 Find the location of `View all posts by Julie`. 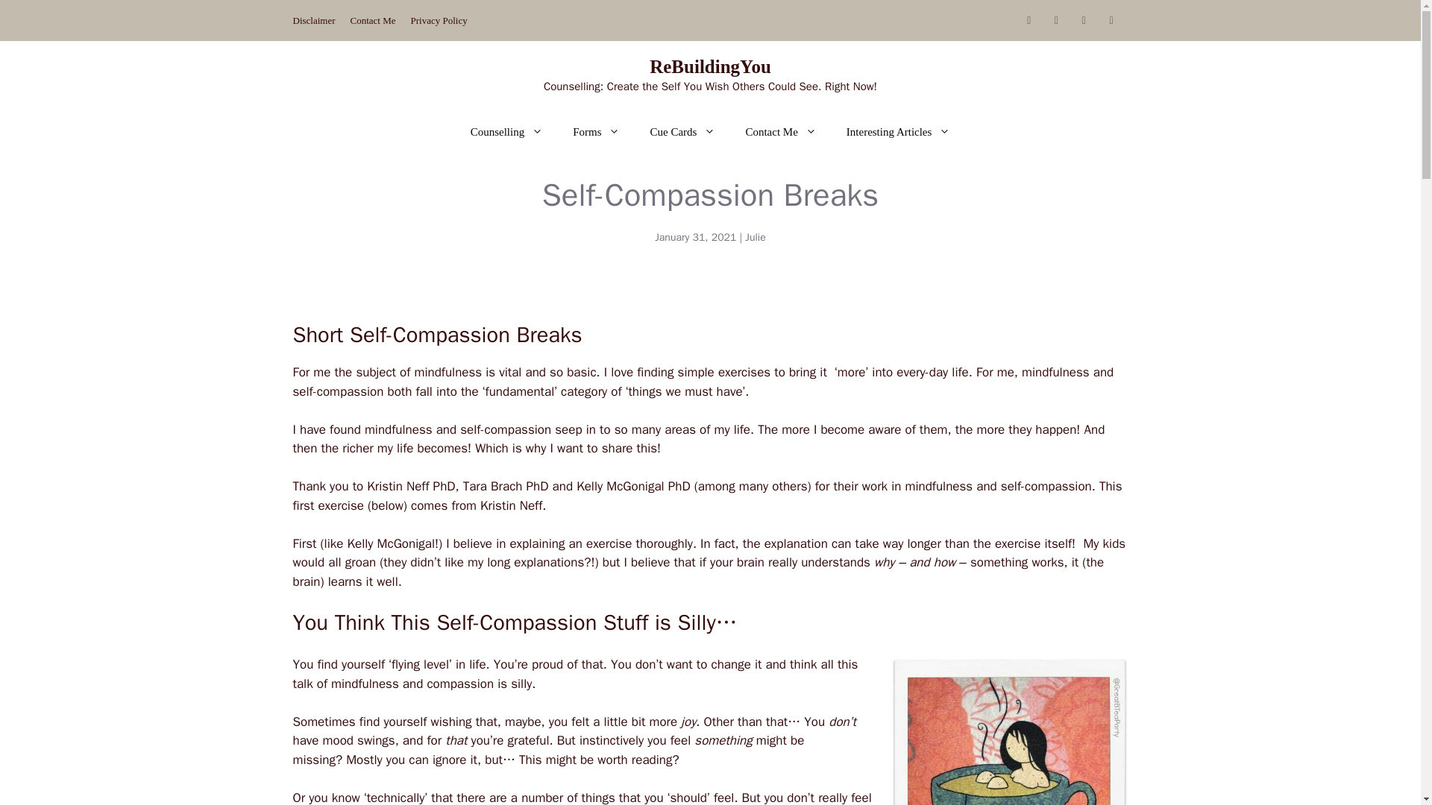

View all posts by Julie is located at coordinates (755, 237).